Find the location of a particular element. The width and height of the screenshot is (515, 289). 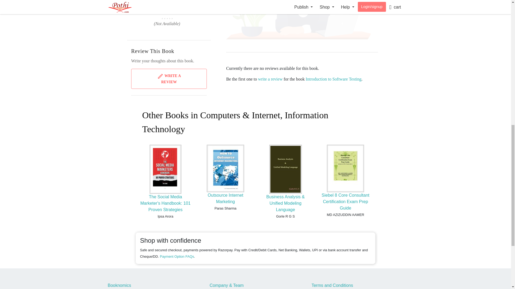

Outsource Internet Marketing is located at coordinates (225, 199).